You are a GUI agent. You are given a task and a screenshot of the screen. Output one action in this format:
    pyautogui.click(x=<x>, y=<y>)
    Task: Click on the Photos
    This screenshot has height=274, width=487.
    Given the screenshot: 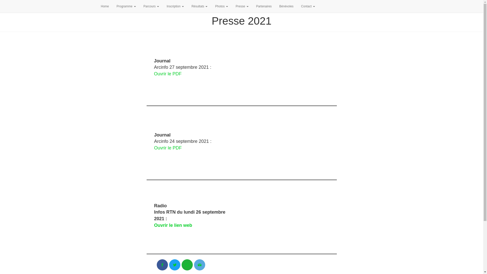 What is the action you would take?
    pyautogui.click(x=222, y=6)
    